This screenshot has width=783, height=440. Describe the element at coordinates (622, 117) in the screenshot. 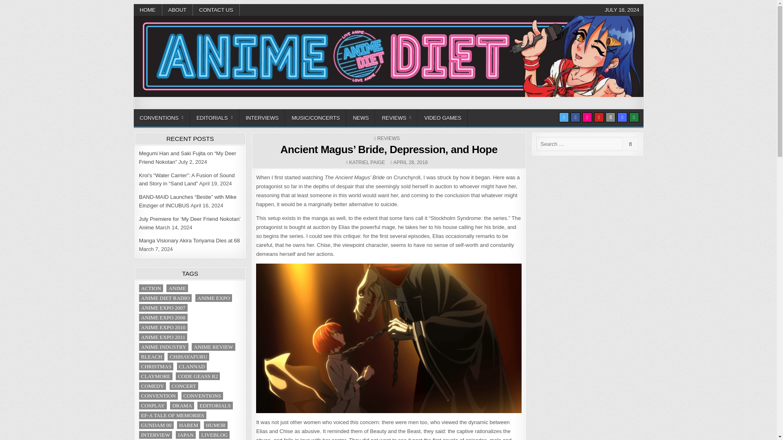

I see `Random Article` at that location.